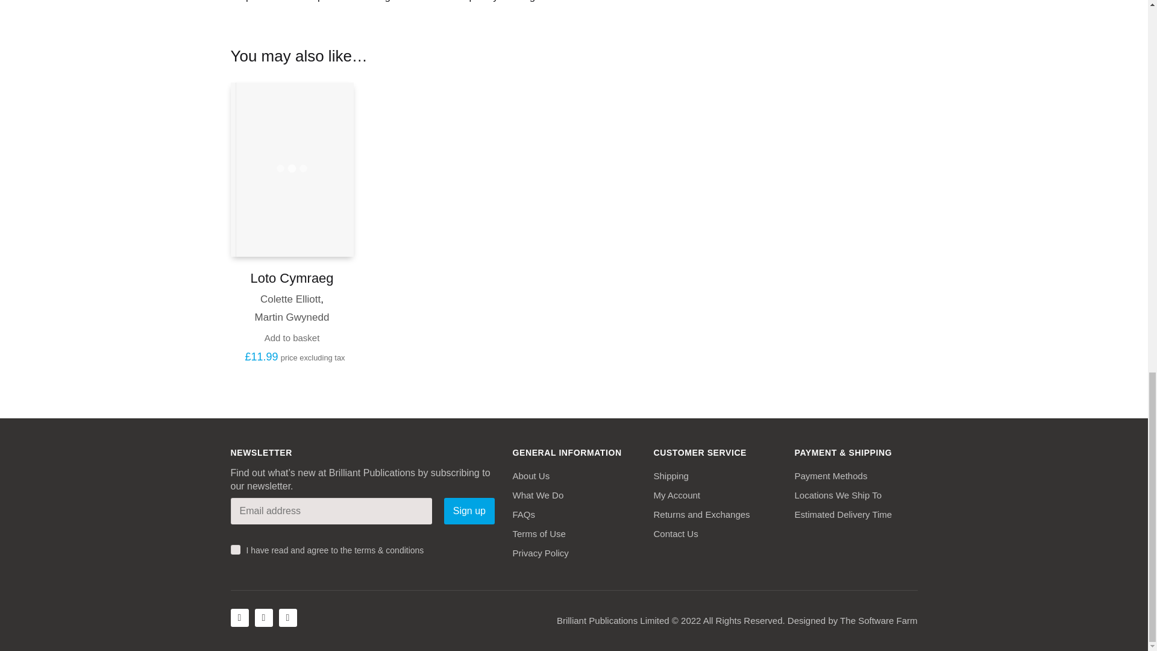 The image size is (1157, 651). I want to click on Sign up, so click(469, 511).